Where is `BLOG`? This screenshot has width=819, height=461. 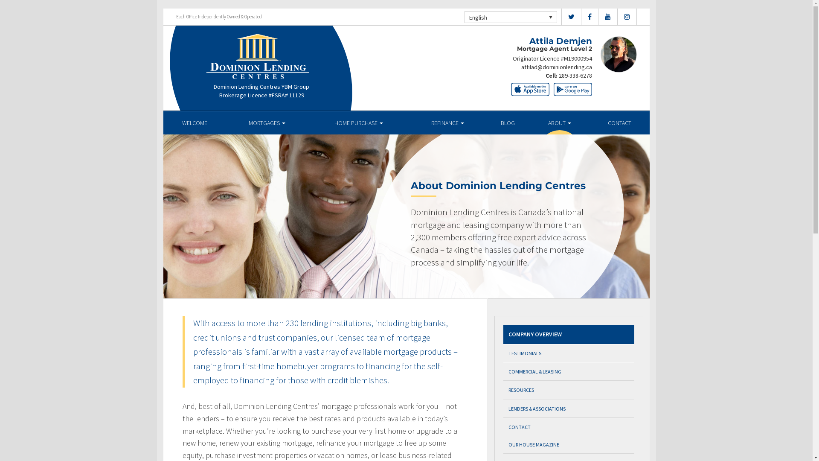
BLOG is located at coordinates (508, 123).